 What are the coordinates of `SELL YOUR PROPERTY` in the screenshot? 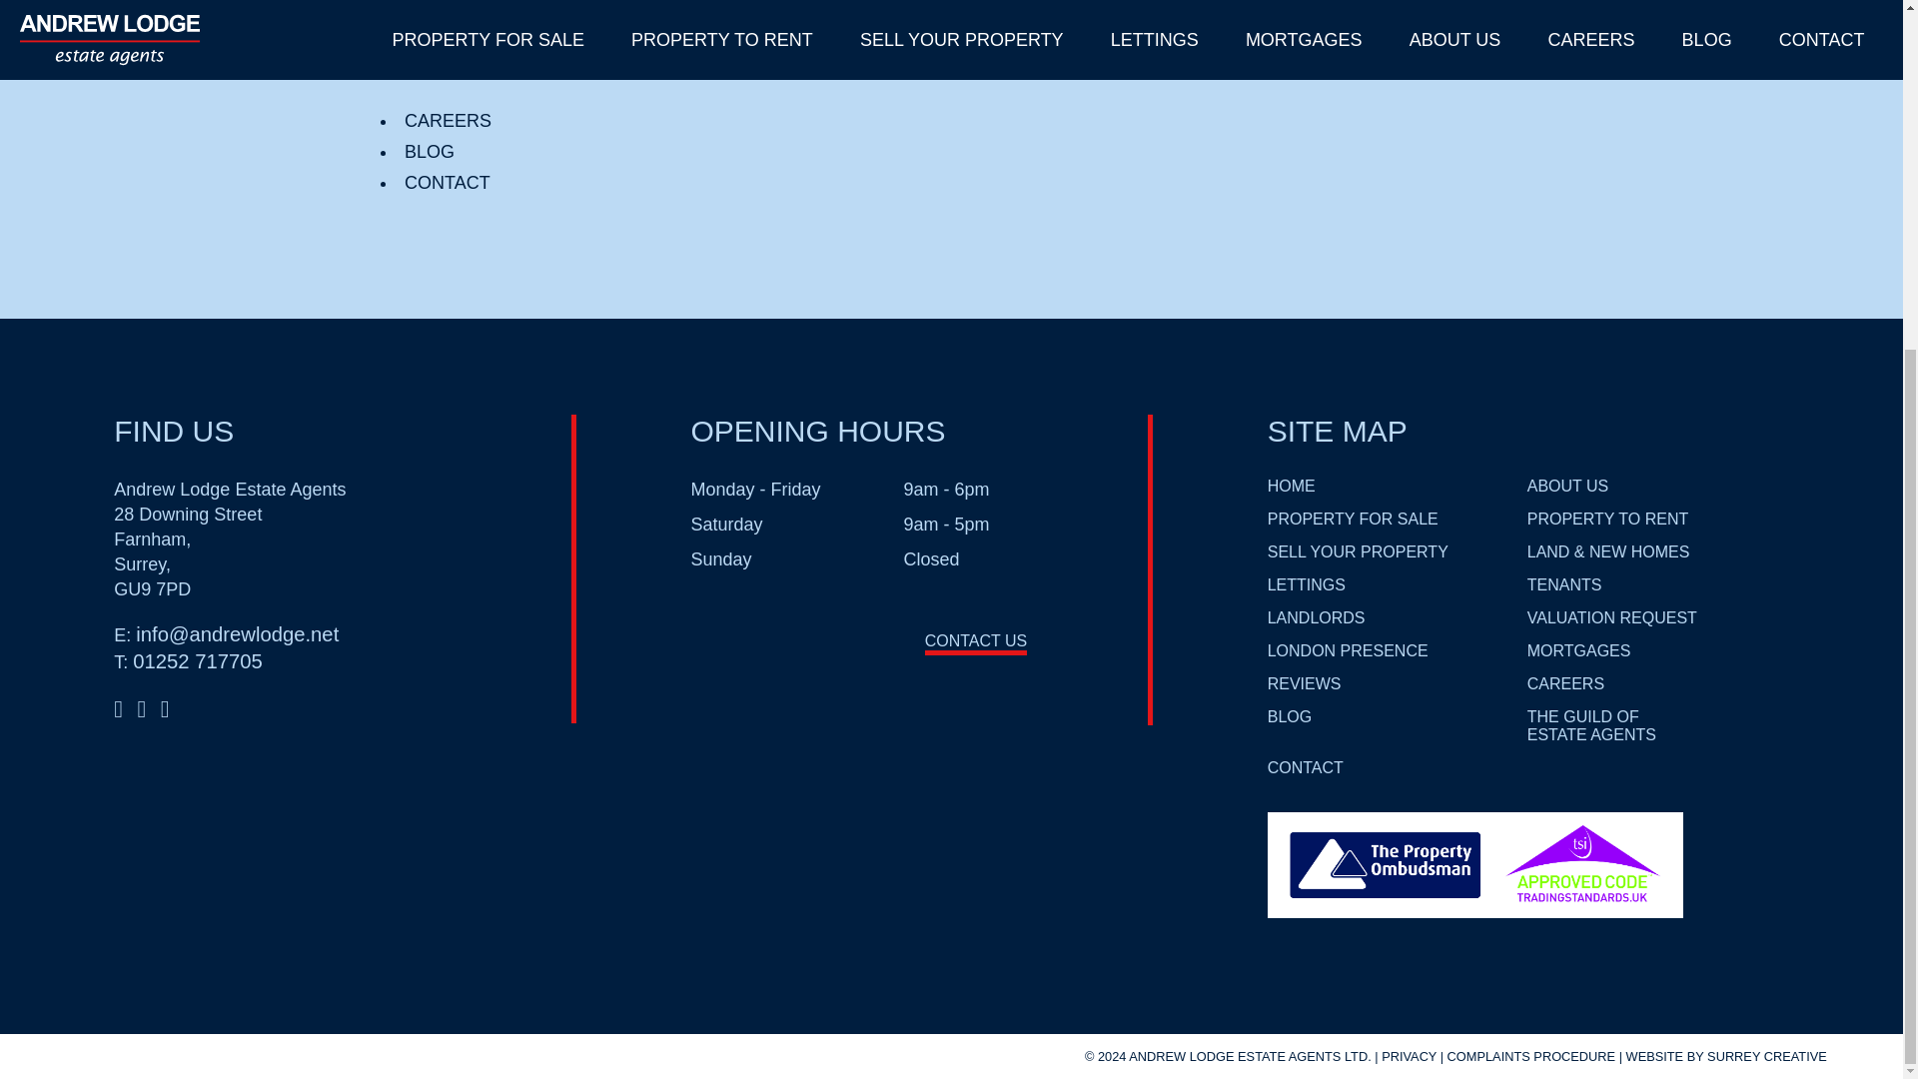 It's located at (1358, 551).